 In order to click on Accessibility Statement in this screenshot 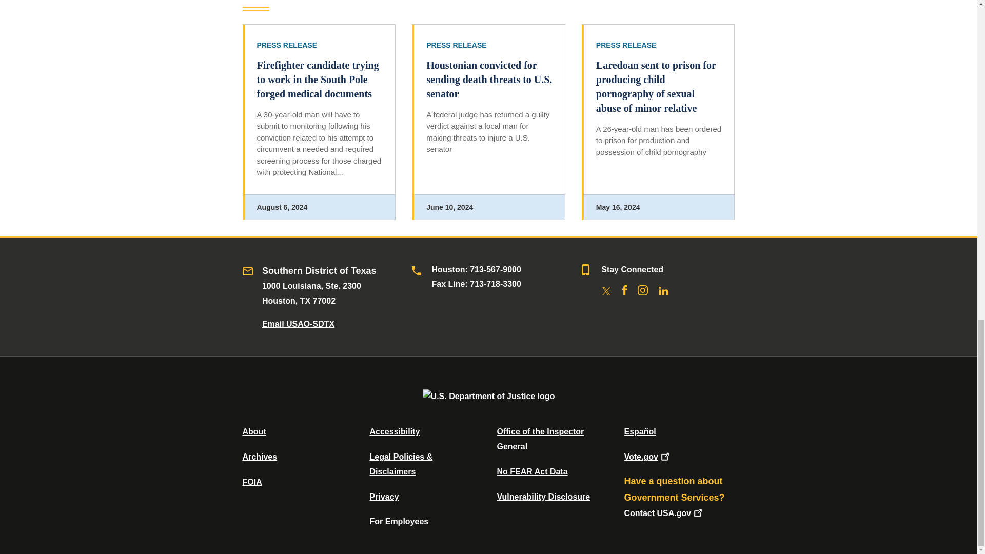, I will do `click(394, 431)`.